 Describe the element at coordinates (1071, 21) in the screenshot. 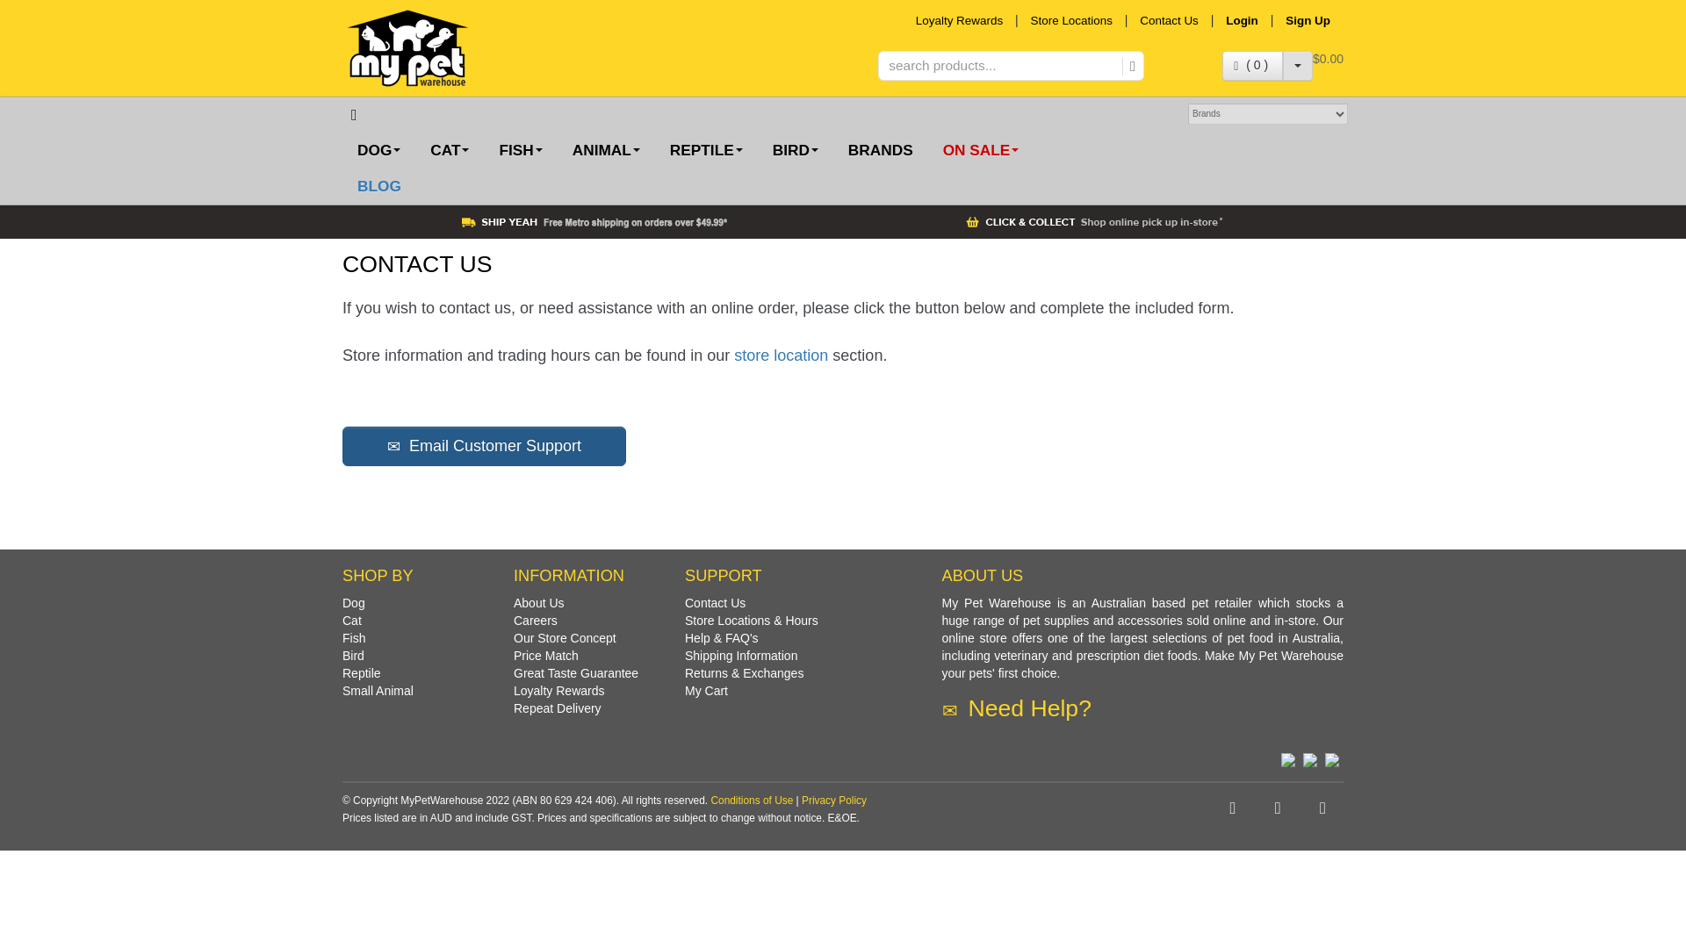

I see `Store Locations` at that location.